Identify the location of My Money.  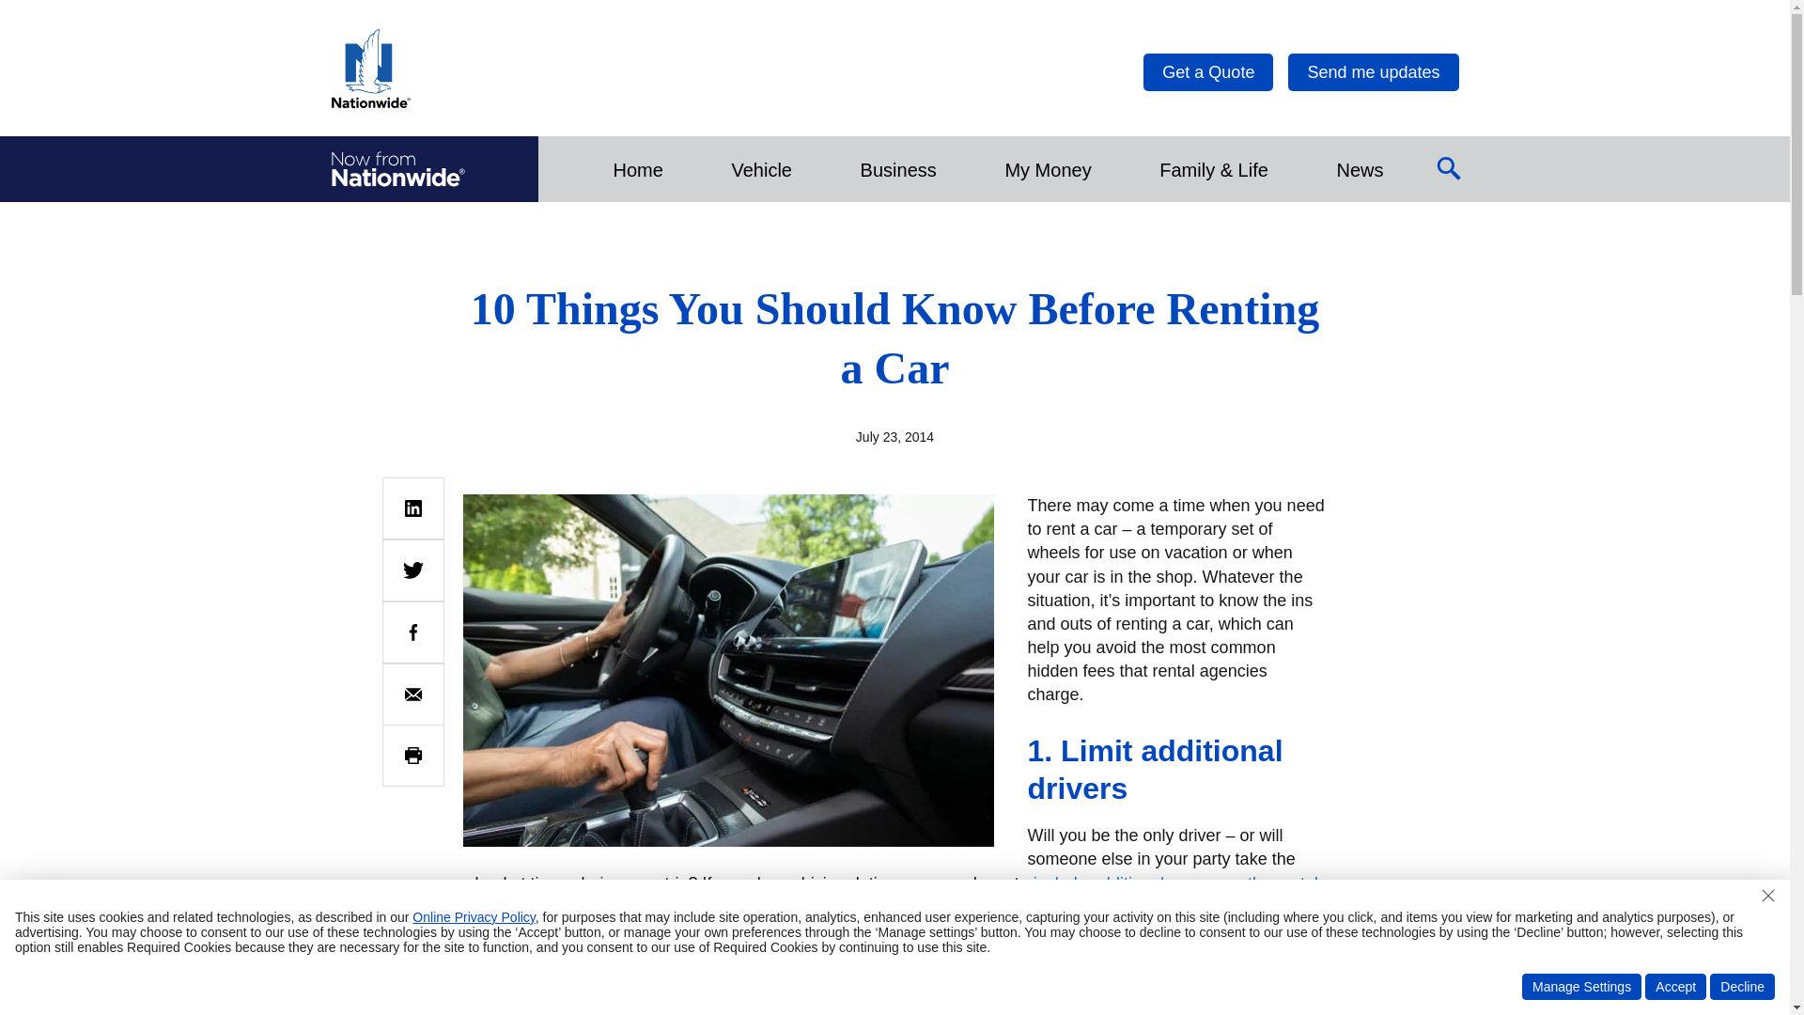
(1047, 168).